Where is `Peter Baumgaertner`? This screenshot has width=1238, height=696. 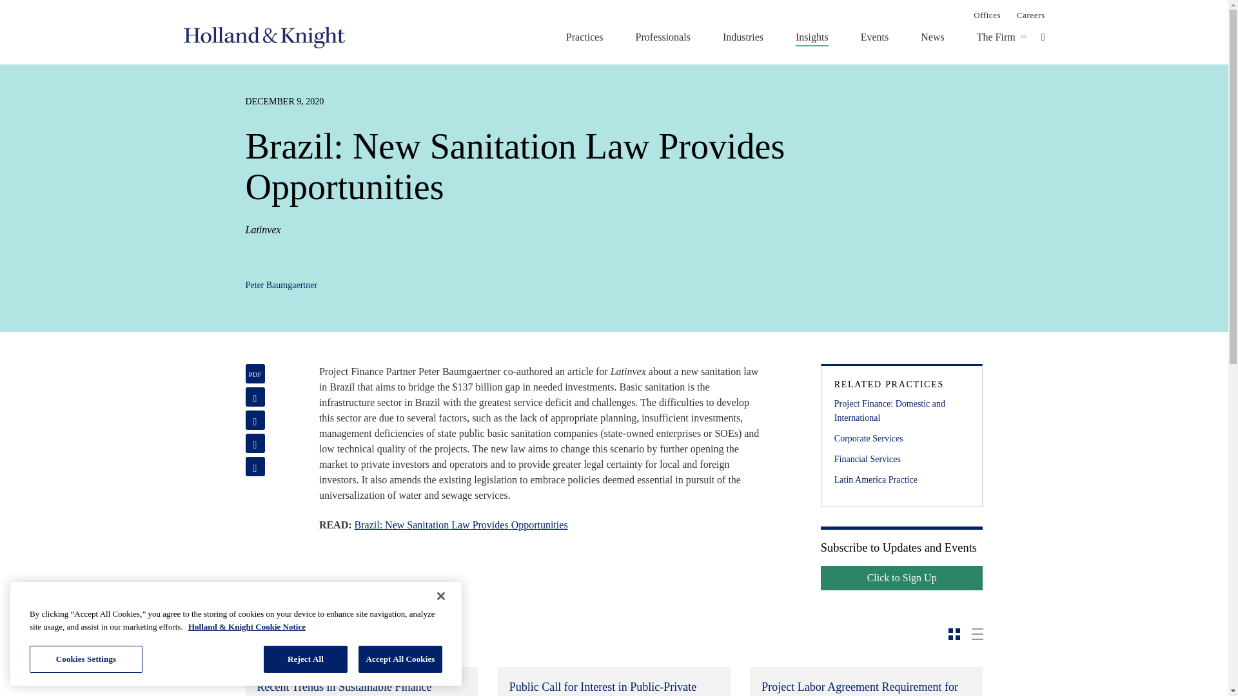
Peter Baumgaertner is located at coordinates (281, 285).